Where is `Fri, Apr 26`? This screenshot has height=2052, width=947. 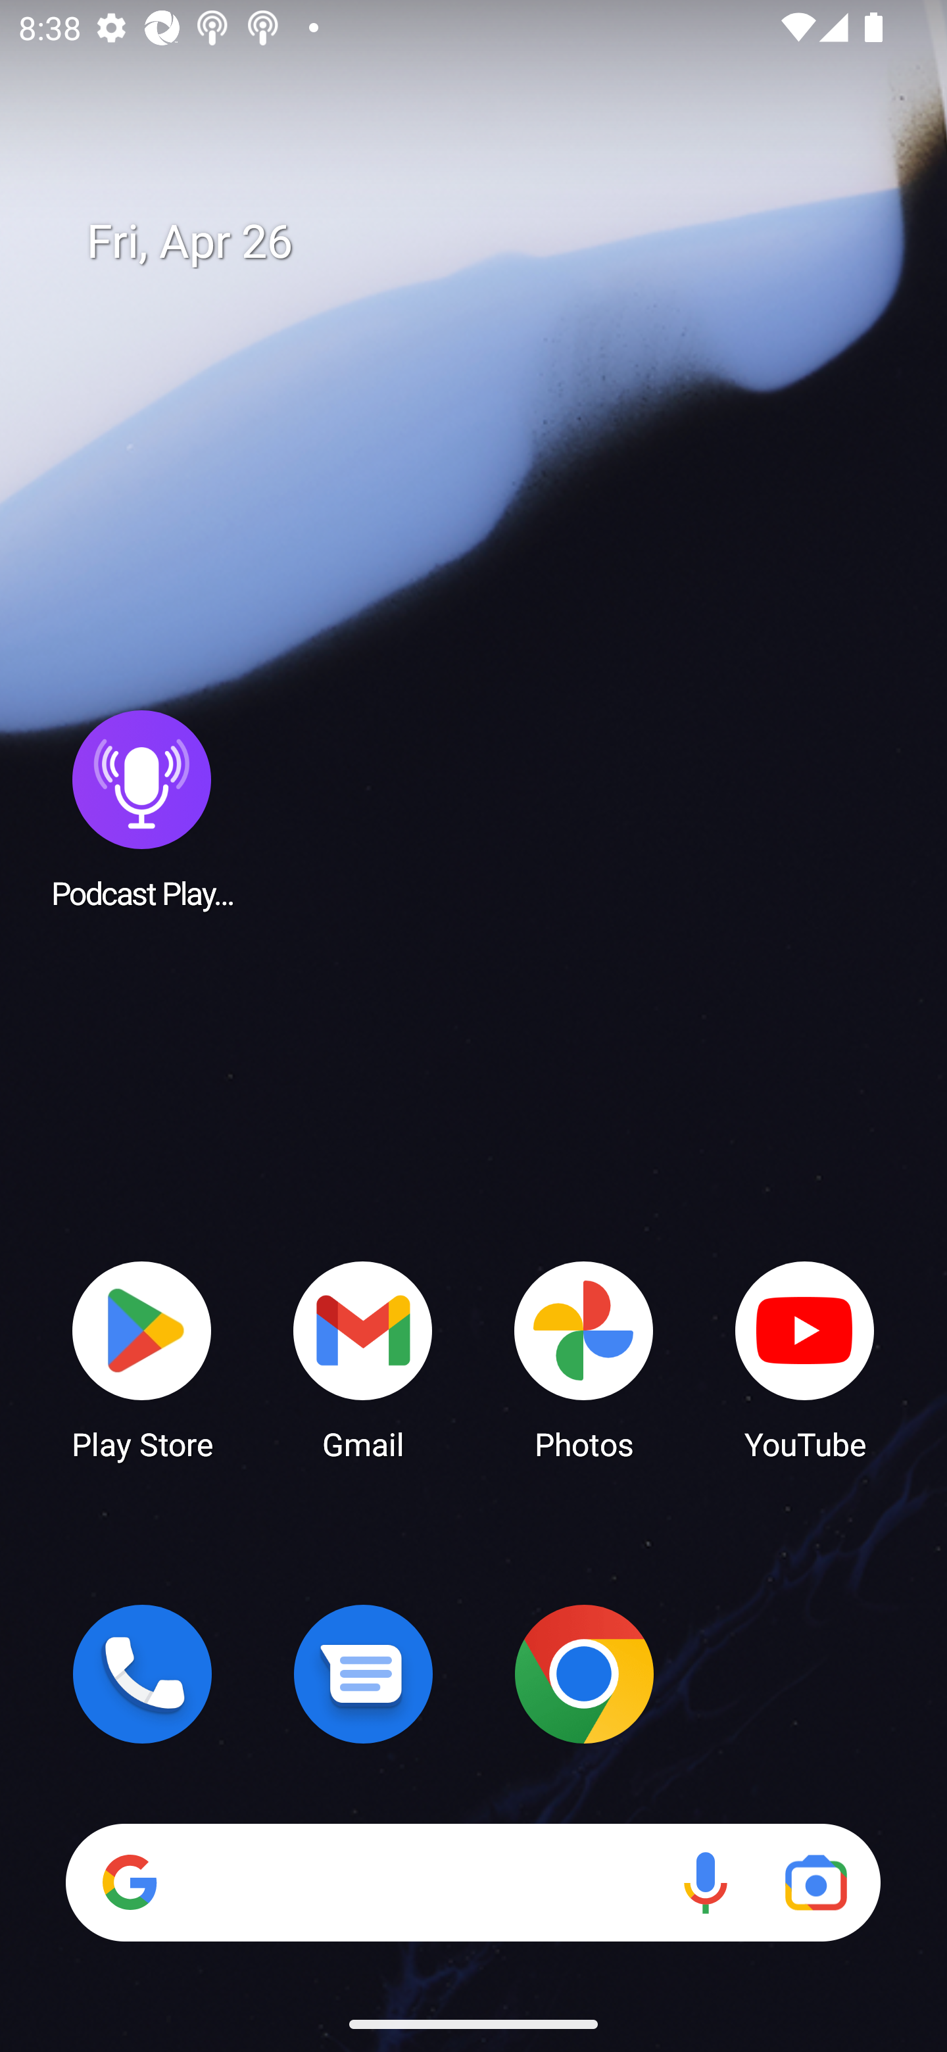 Fri, Apr 26 is located at coordinates (492, 242).